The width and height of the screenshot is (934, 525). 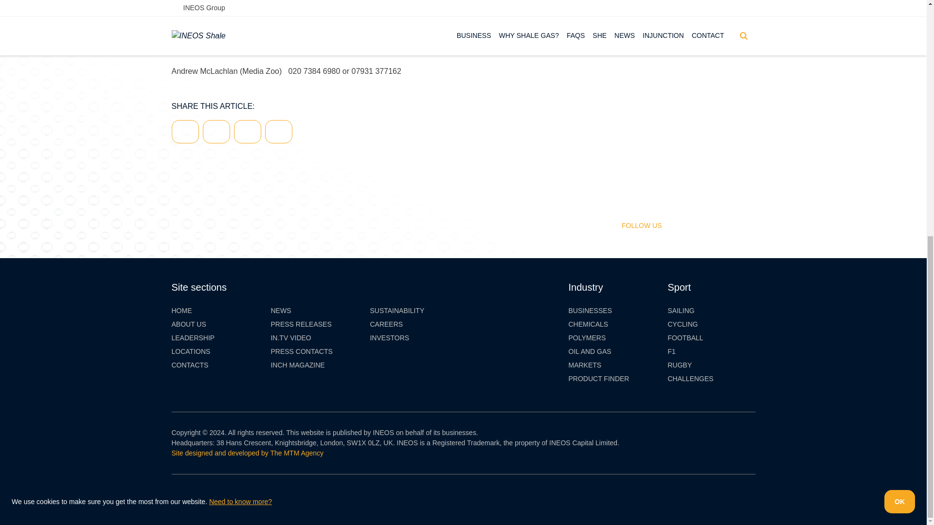 What do you see at coordinates (181, 311) in the screenshot?
I see `HOME` at bounding box center [181, 311].